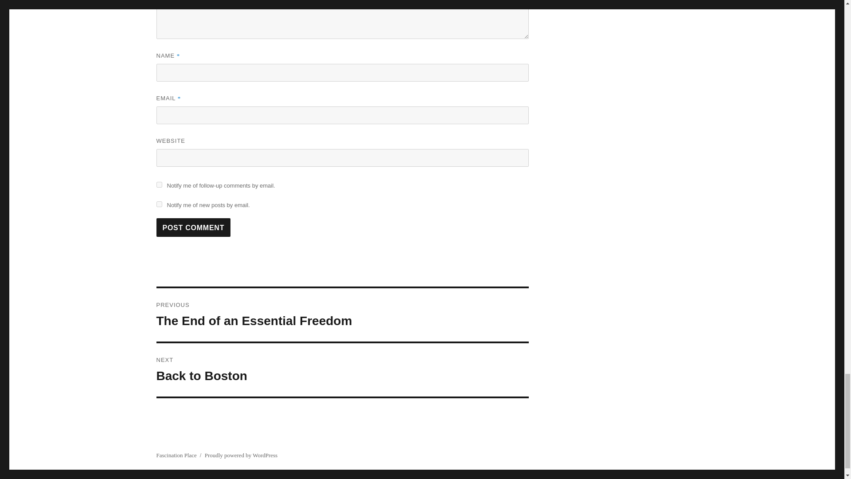 This screenshot has width=851, height=479. Describe the element at coordinates (342, 315) in the screenshot. I see `Post Comment` at that location.